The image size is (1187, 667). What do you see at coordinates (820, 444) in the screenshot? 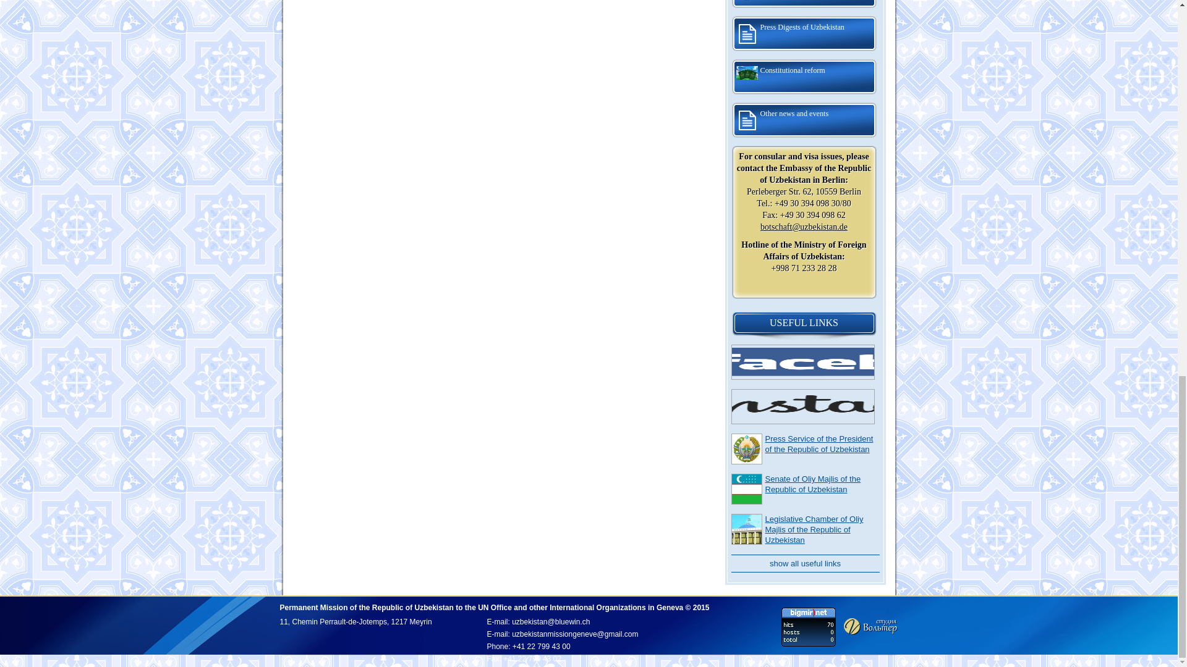
I see `Press Service of the President of the Republic of Uzbekistan` at bounding box center [820, 444].